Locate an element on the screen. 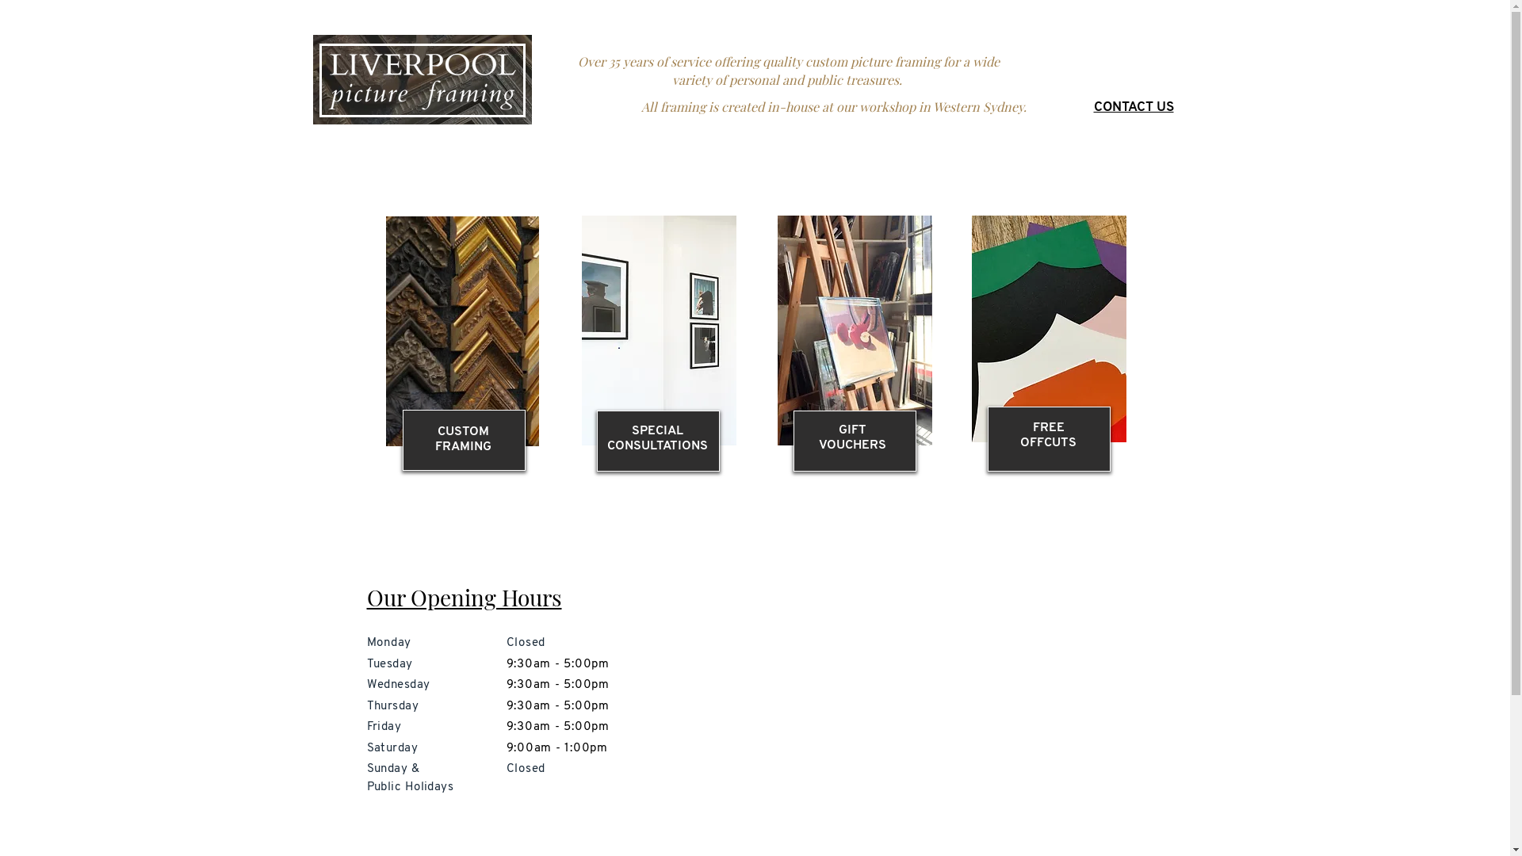  FREE
OFFCUTS is located at coordinates (1048, 436).